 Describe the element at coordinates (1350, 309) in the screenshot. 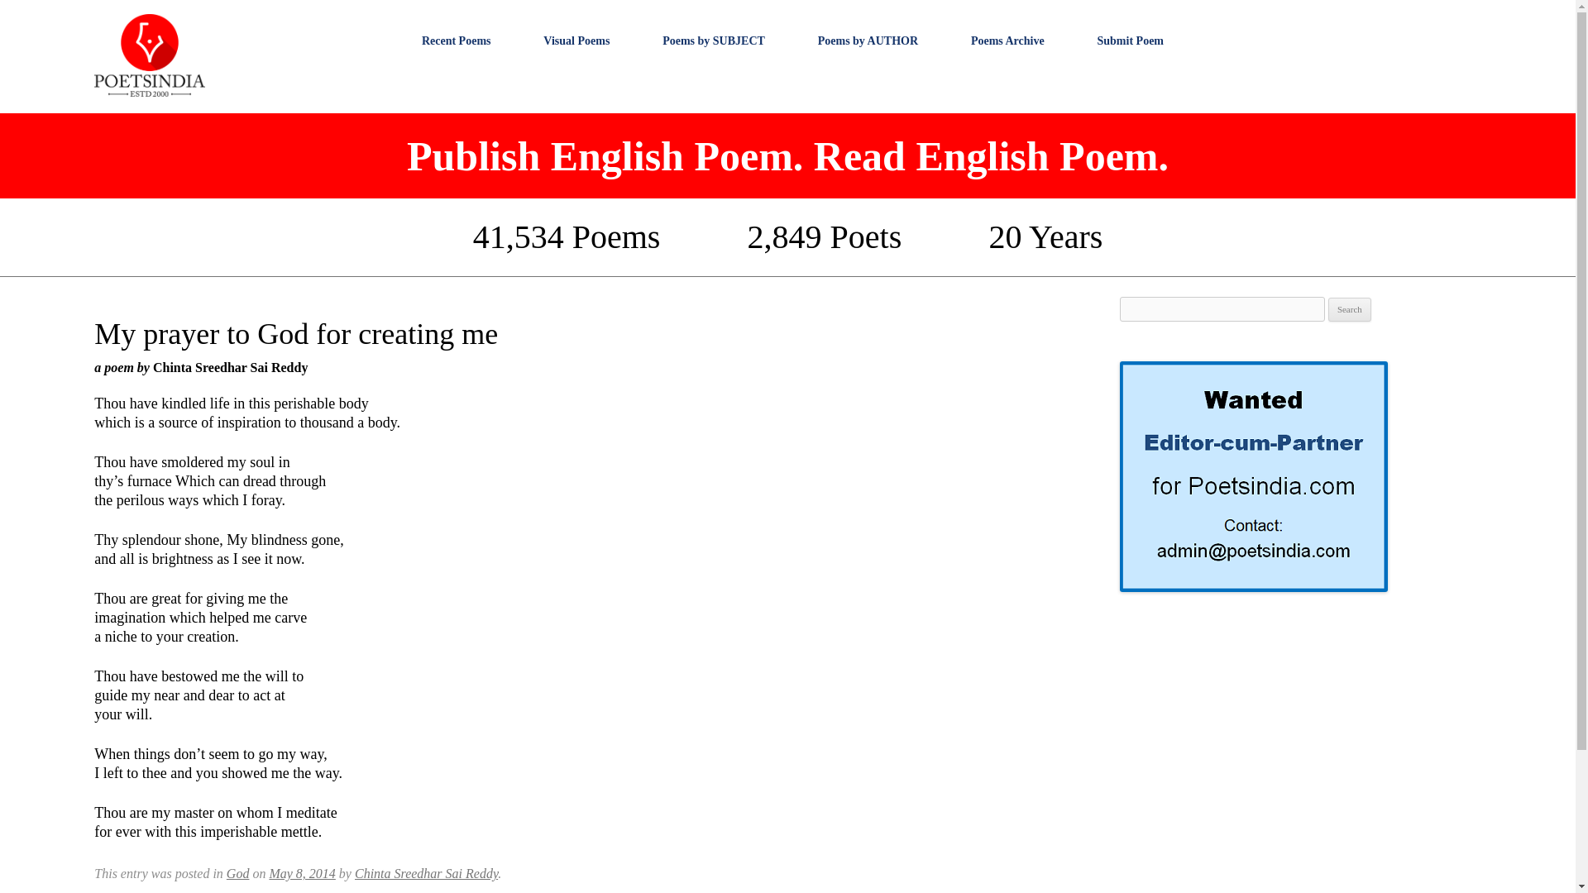

I see `Search` at that location.